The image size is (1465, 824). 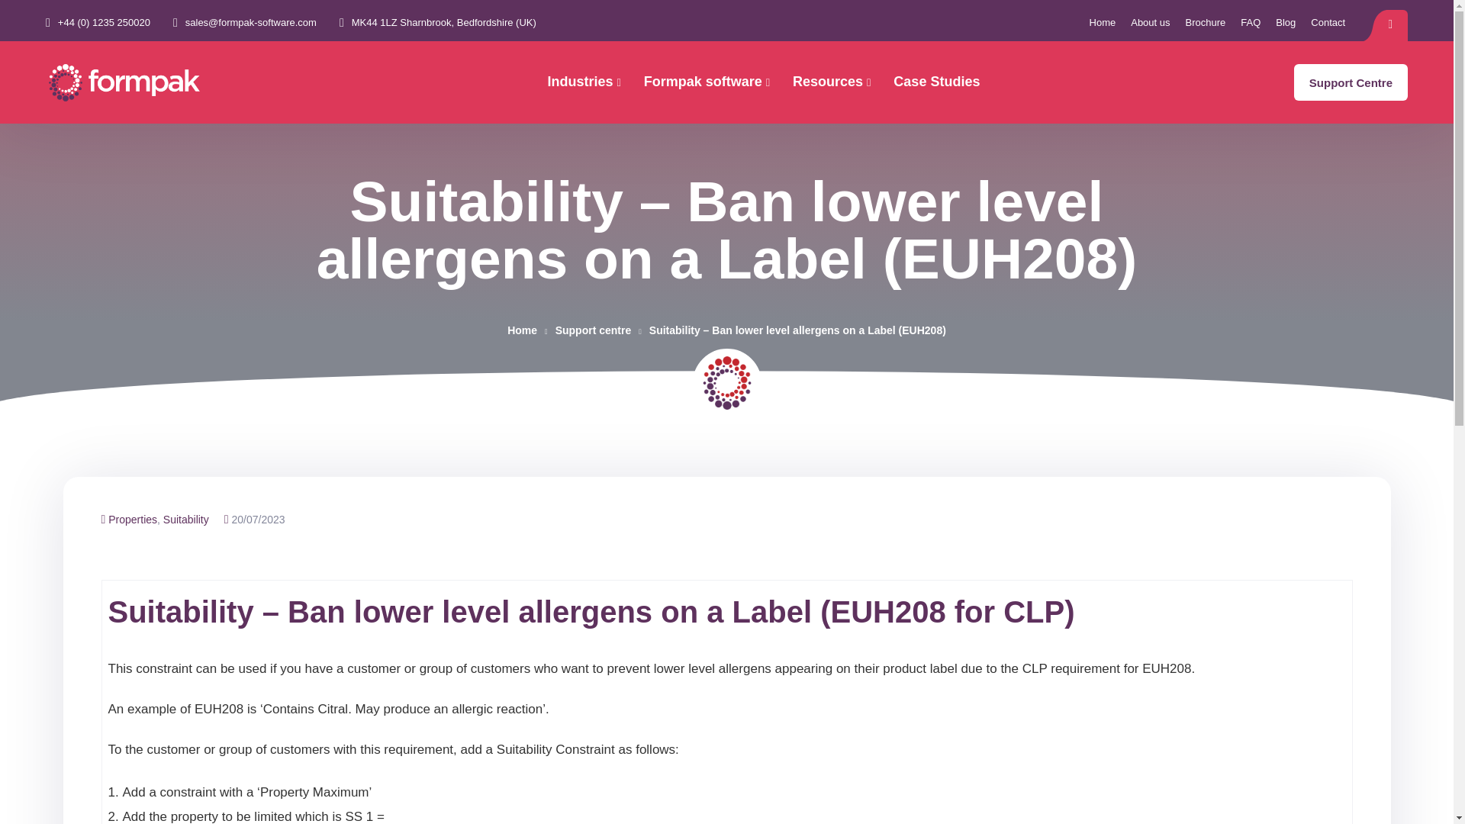 I want to click on Formpak software, so click(x=707, y=82).